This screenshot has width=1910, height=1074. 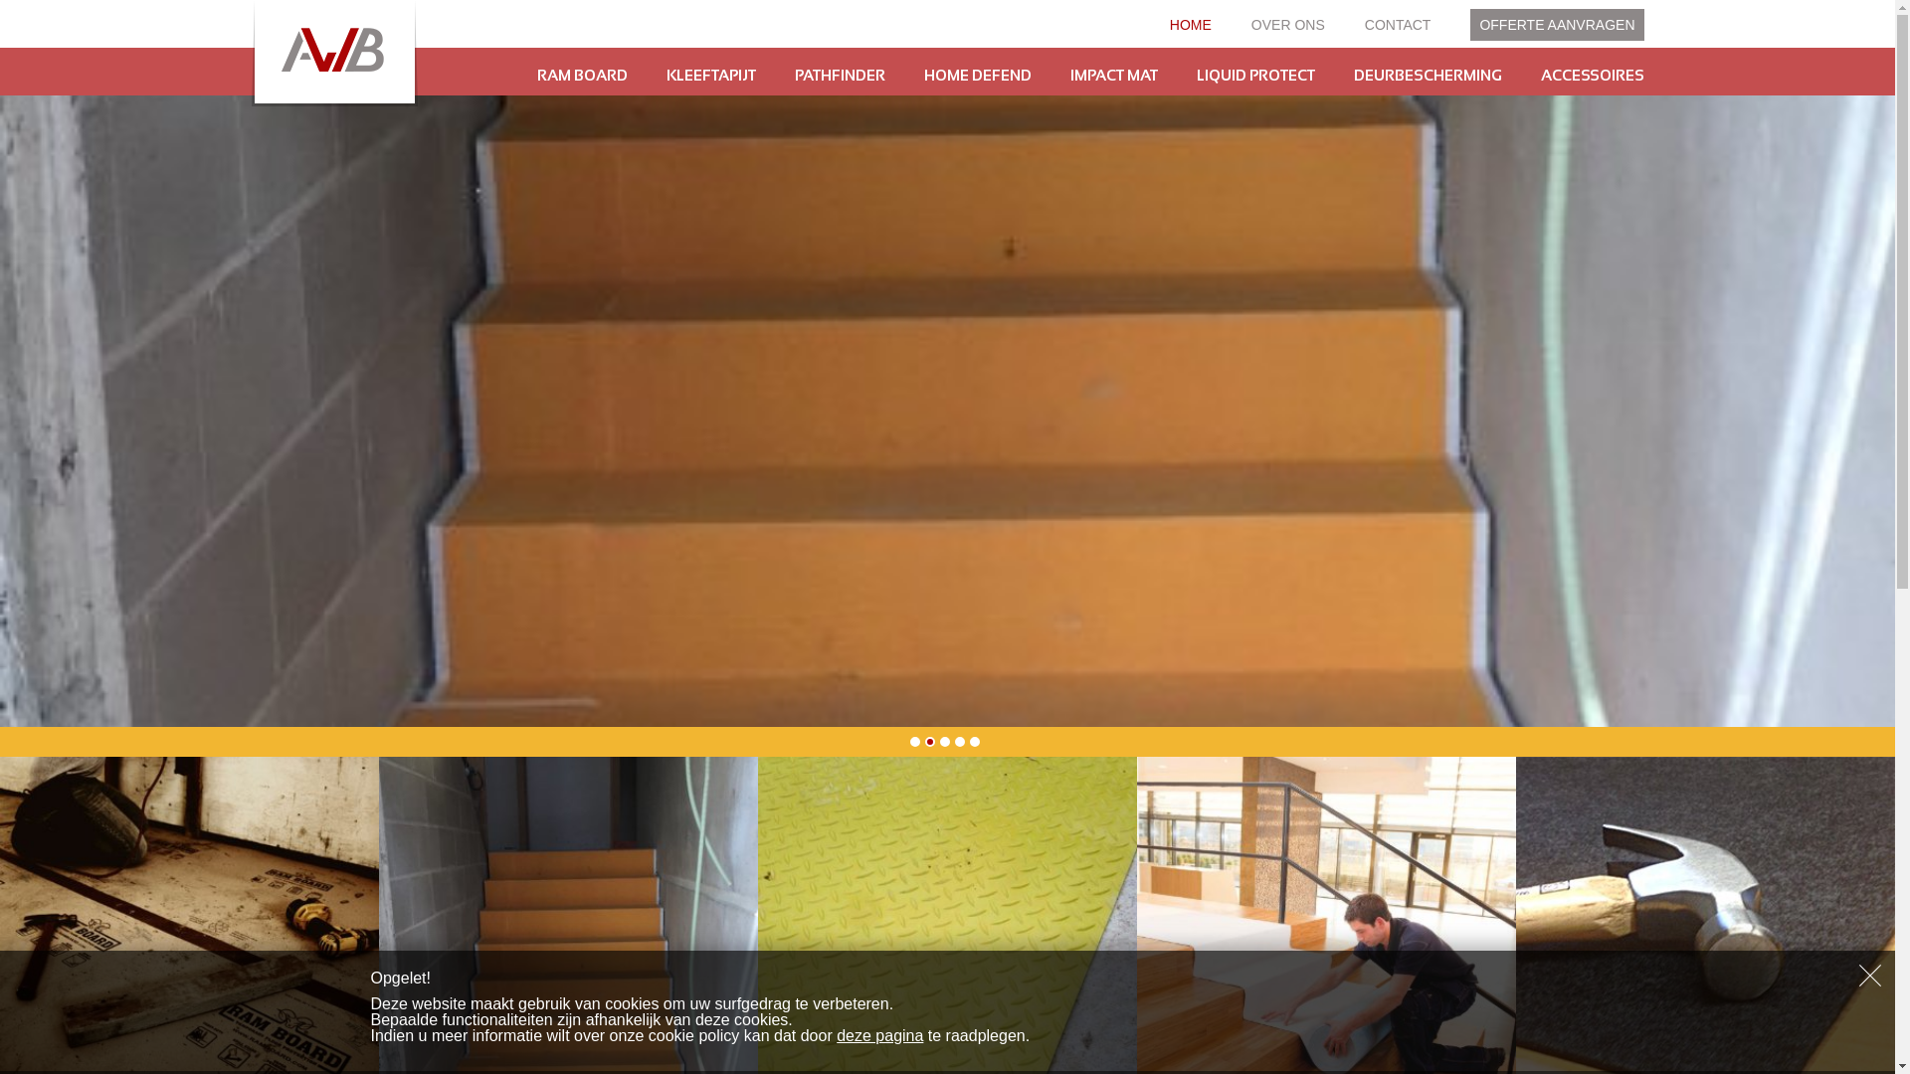 What do you see at coordinates (1557, 25) in the screenshot?
I see `OFFERTE AANVRAGEN` at bounding box center [1557, 25].